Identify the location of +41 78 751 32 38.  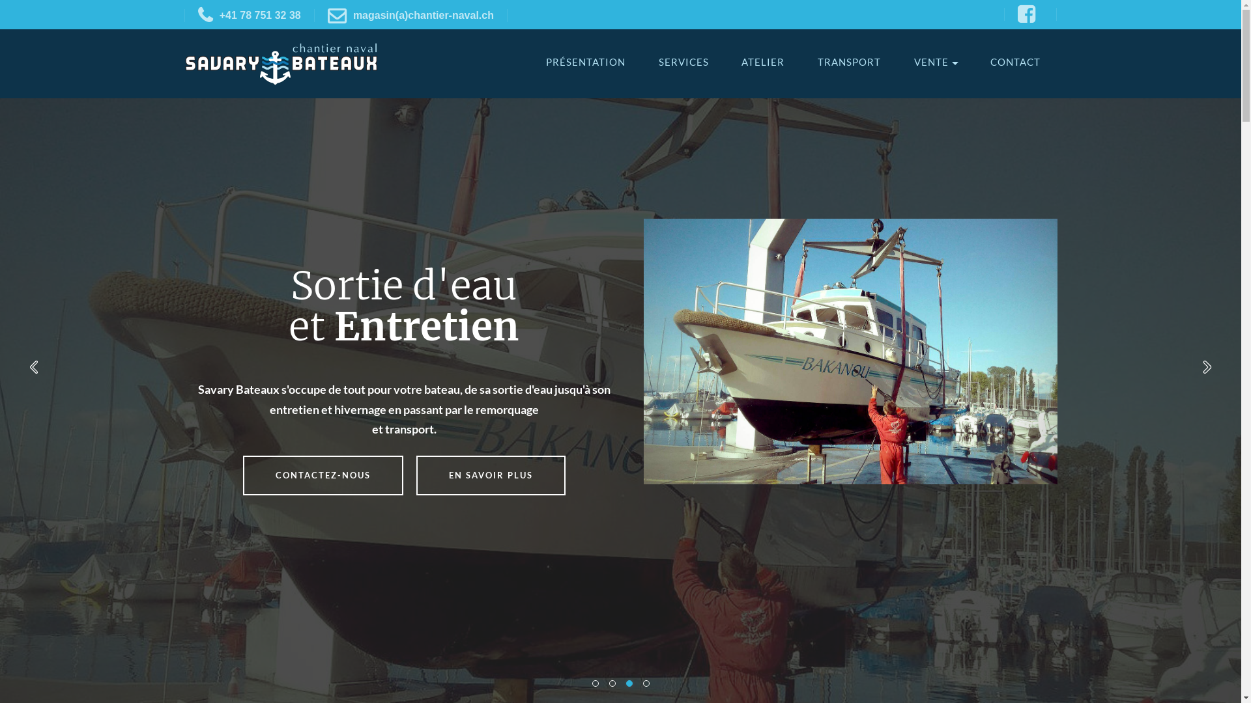
(249, 16).